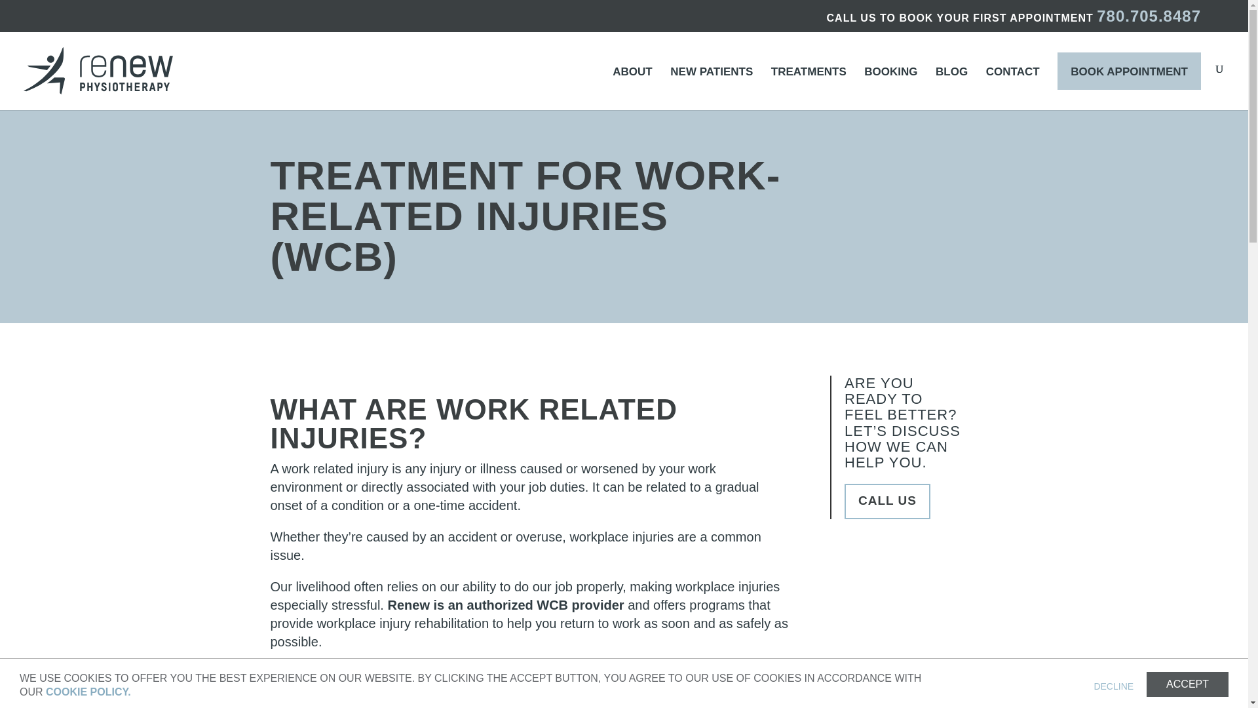  I want to click on ABOUT, so click(632, 88).